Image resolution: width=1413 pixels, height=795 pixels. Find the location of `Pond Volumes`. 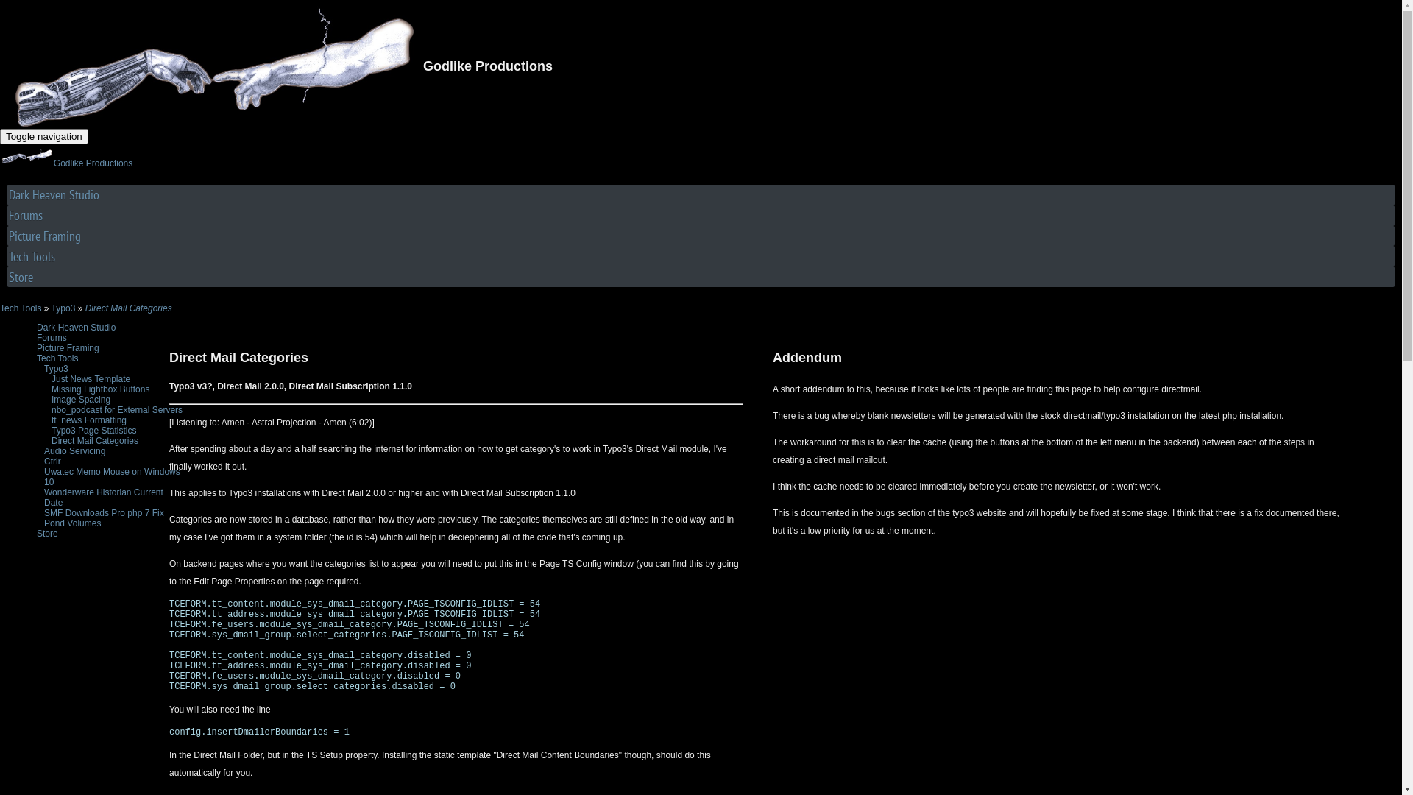

Pond Volumes is located at coordinates (72, 523).